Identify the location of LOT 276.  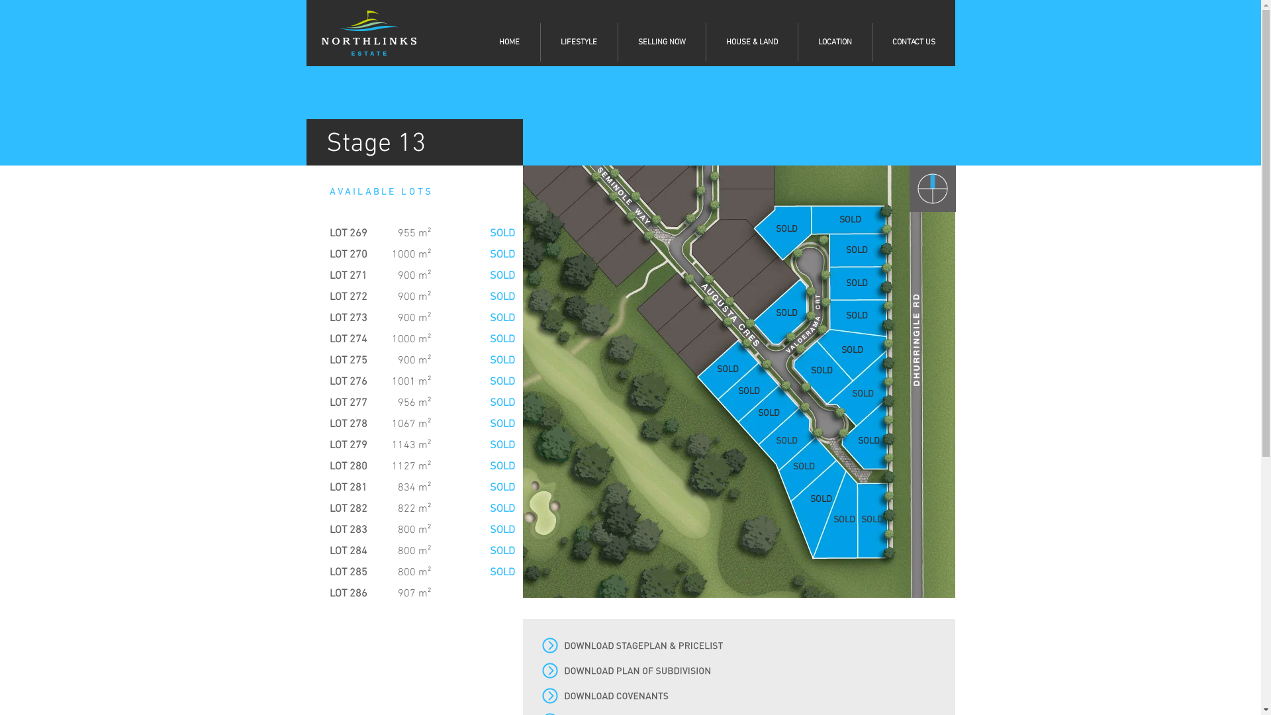
(348, 382).